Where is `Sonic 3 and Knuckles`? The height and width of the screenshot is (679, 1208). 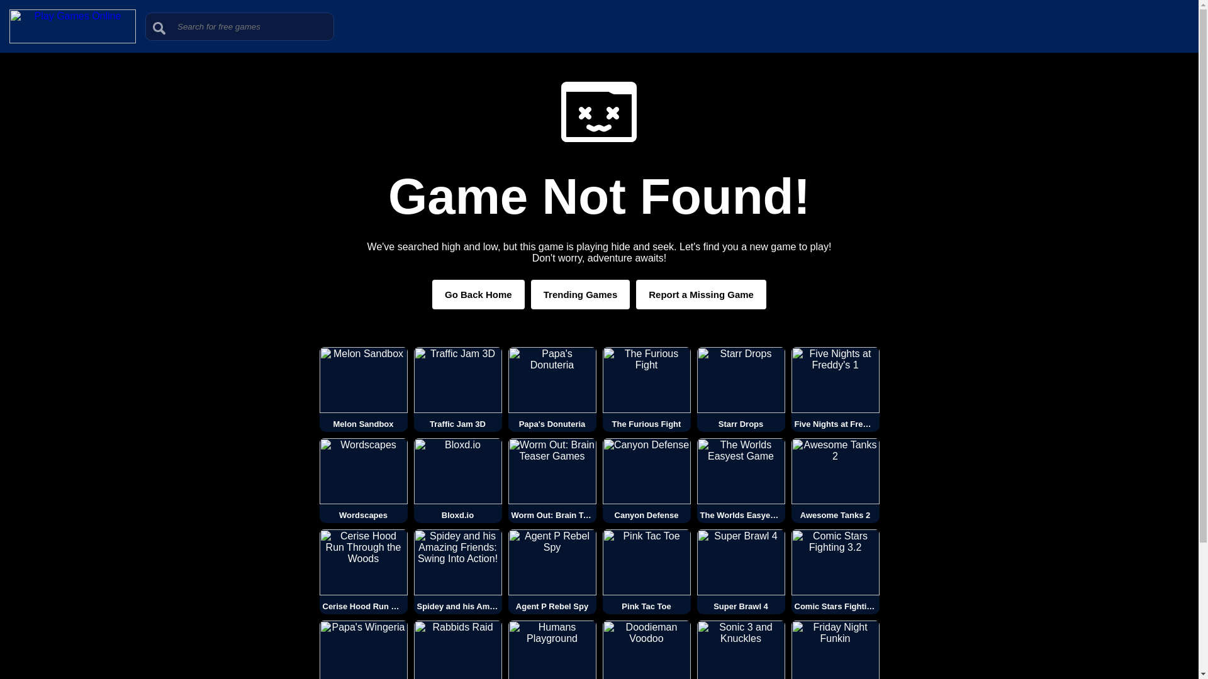
Sonic 3 and Knuckles is located at coordinates (741, 650).